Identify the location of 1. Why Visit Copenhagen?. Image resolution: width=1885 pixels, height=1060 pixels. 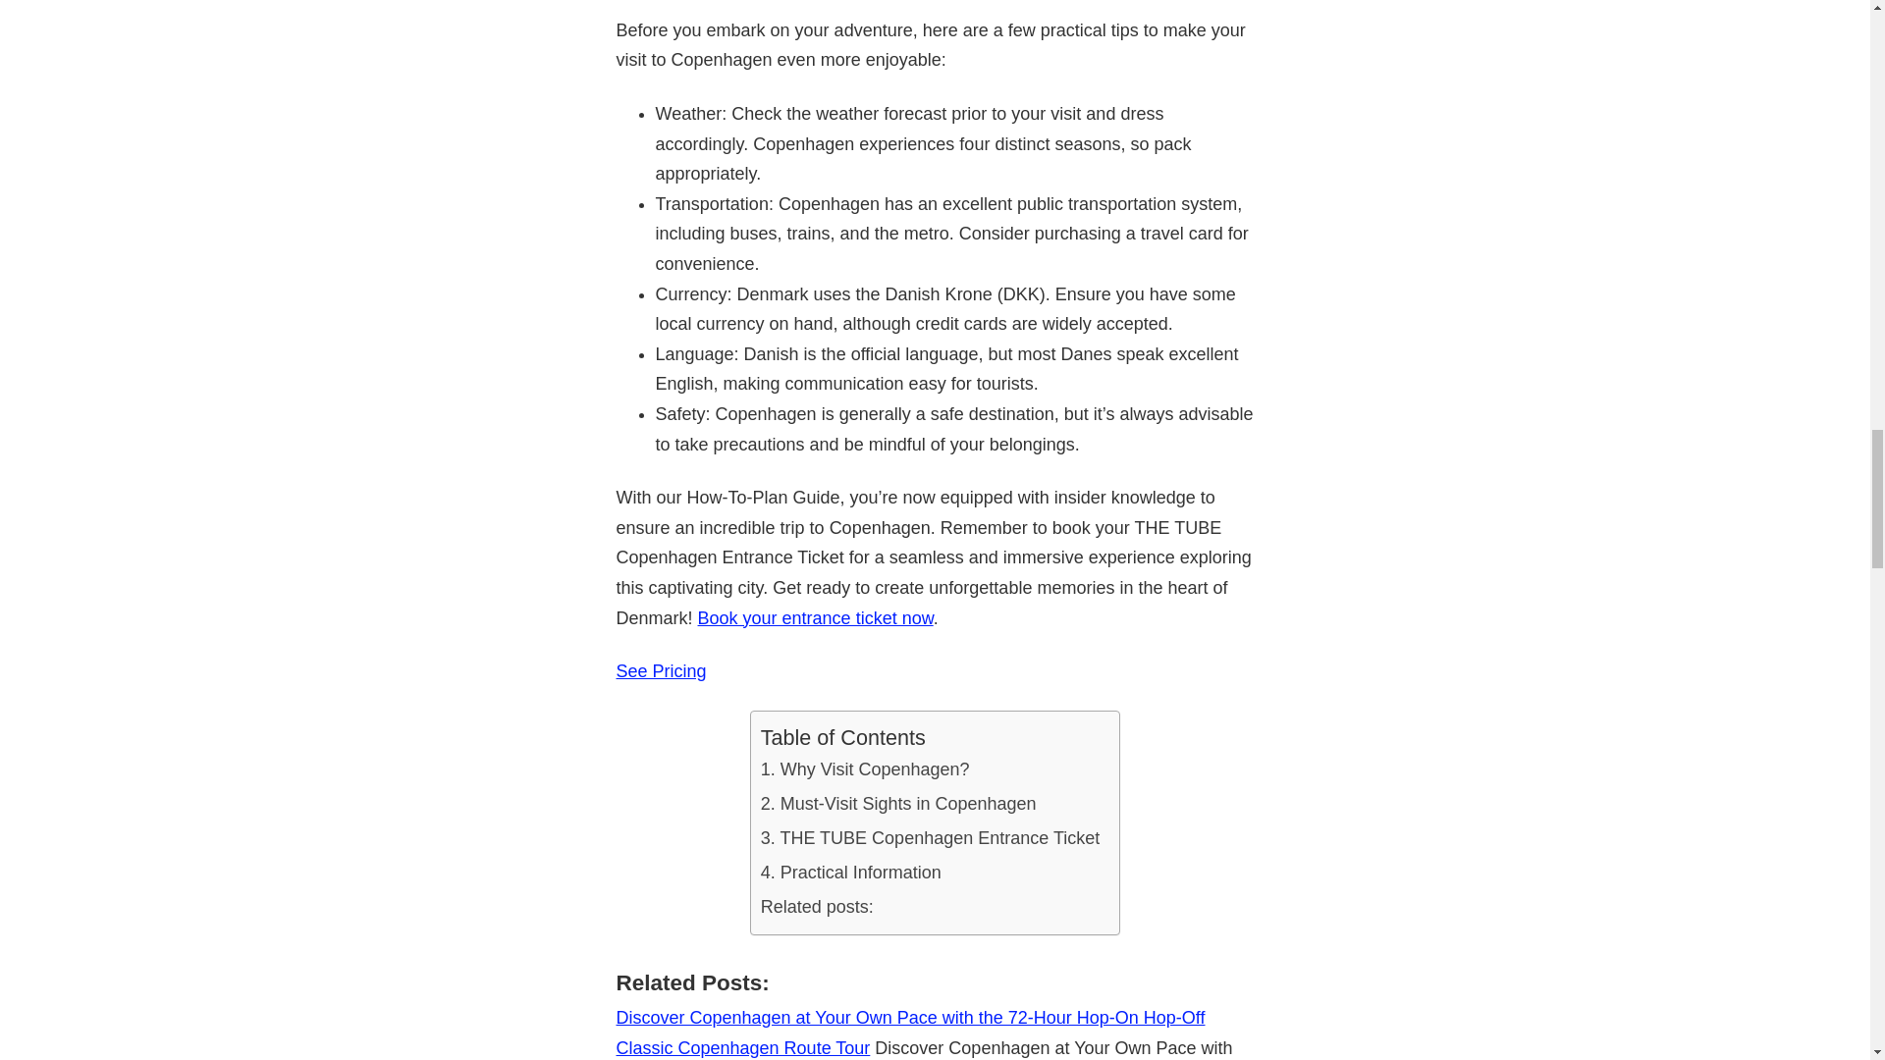
(866, 769).